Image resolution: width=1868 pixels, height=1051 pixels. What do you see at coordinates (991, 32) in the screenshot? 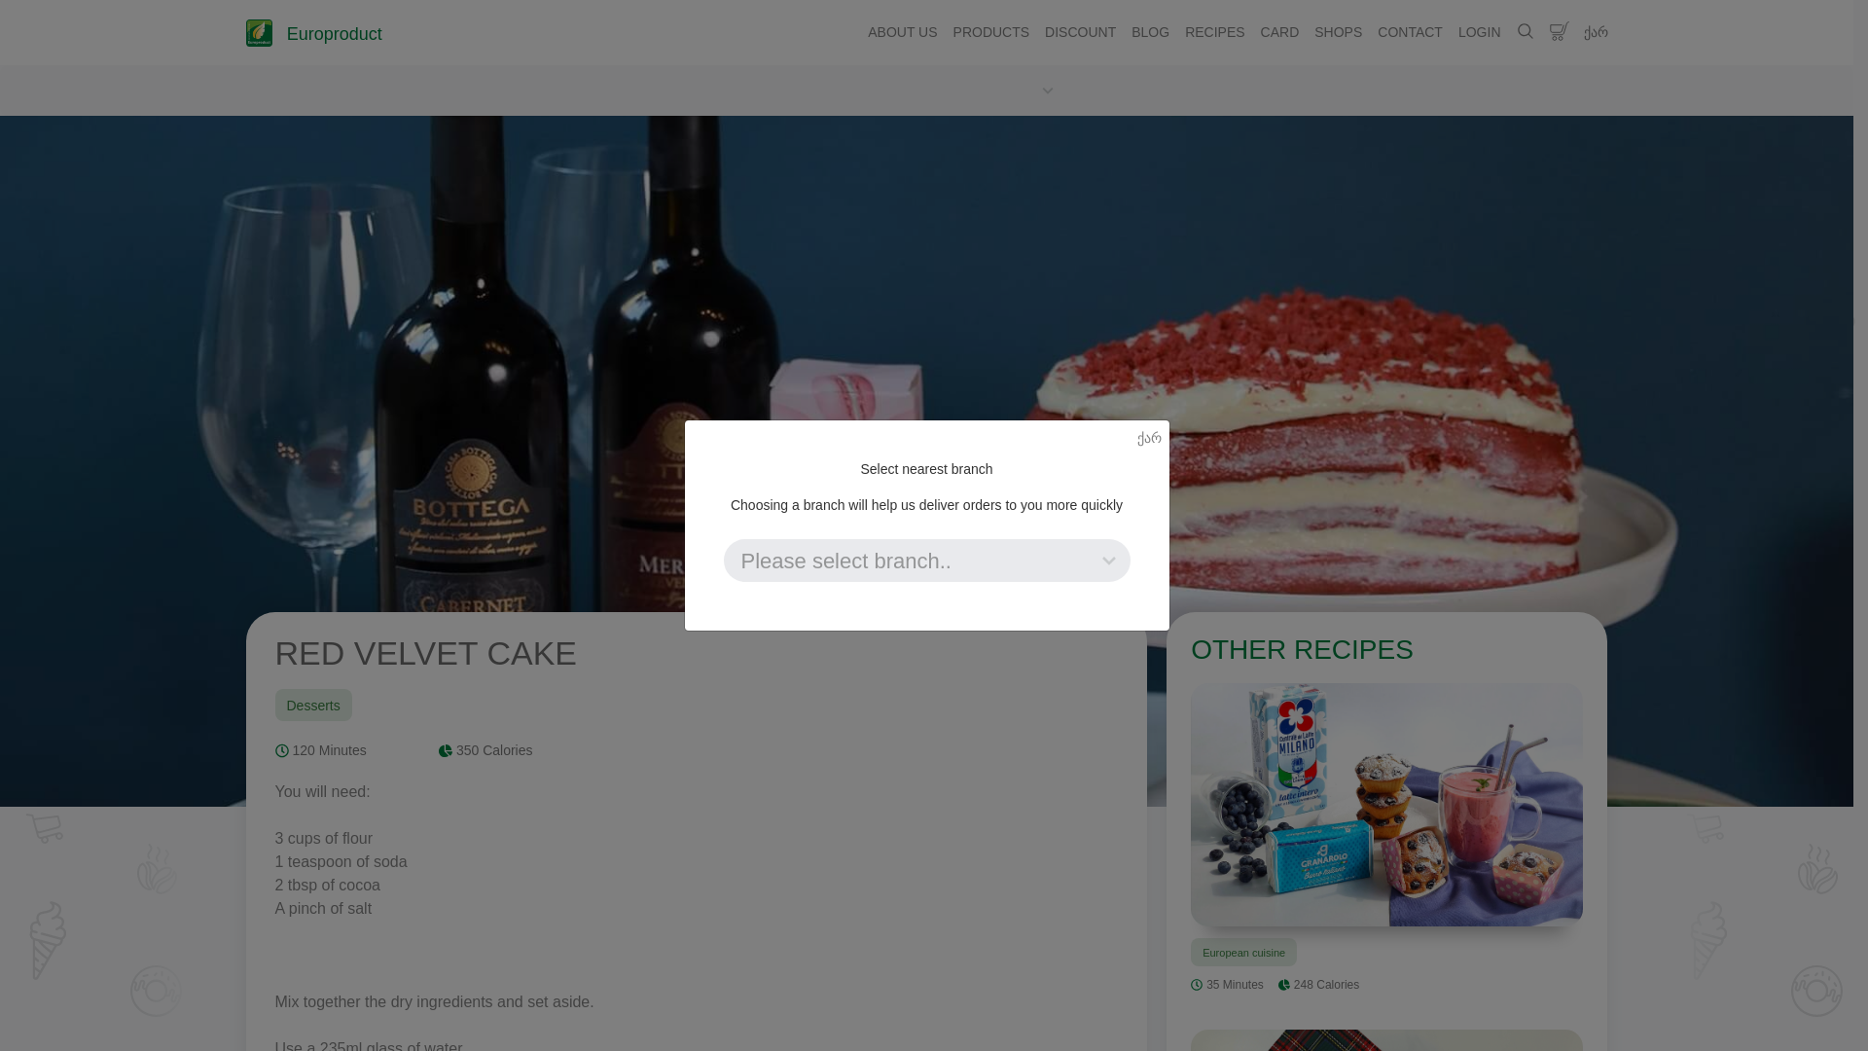
I see `DISCOUNT` at bounding box center [991, 32].